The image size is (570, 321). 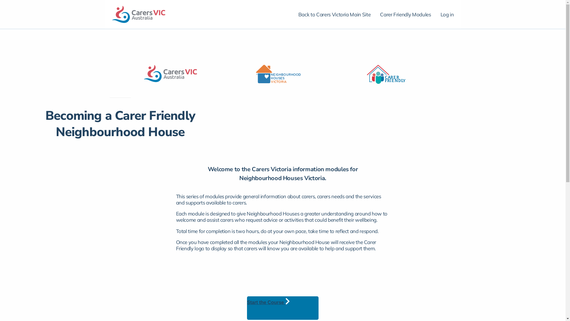 I want to click on Back to Carers Victoria Main Site, so click(x=334, y=14).